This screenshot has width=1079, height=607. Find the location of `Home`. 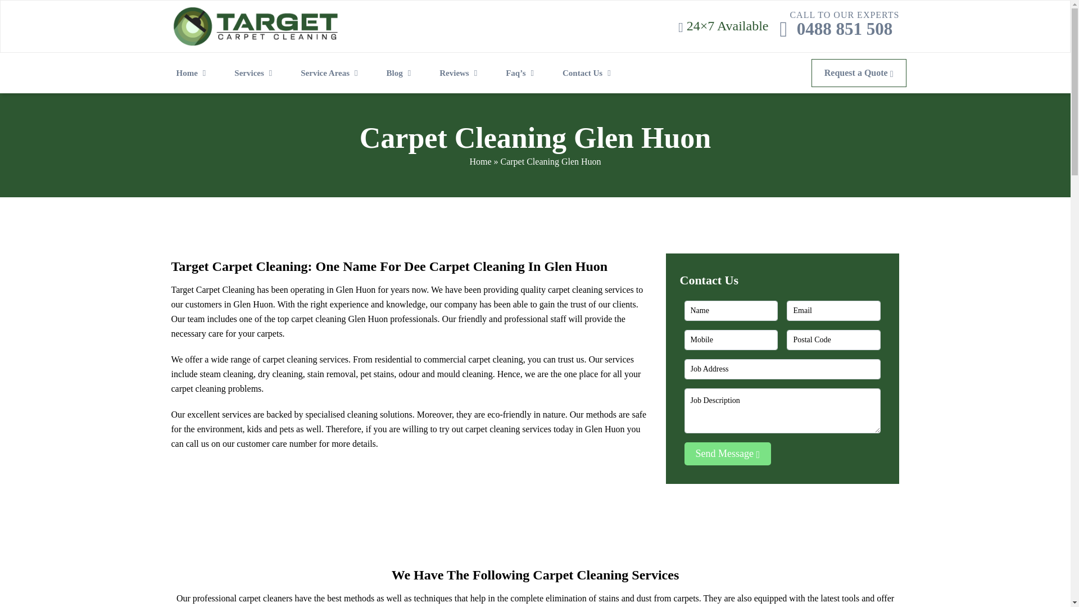

Home is located at coordinates (461, 73).